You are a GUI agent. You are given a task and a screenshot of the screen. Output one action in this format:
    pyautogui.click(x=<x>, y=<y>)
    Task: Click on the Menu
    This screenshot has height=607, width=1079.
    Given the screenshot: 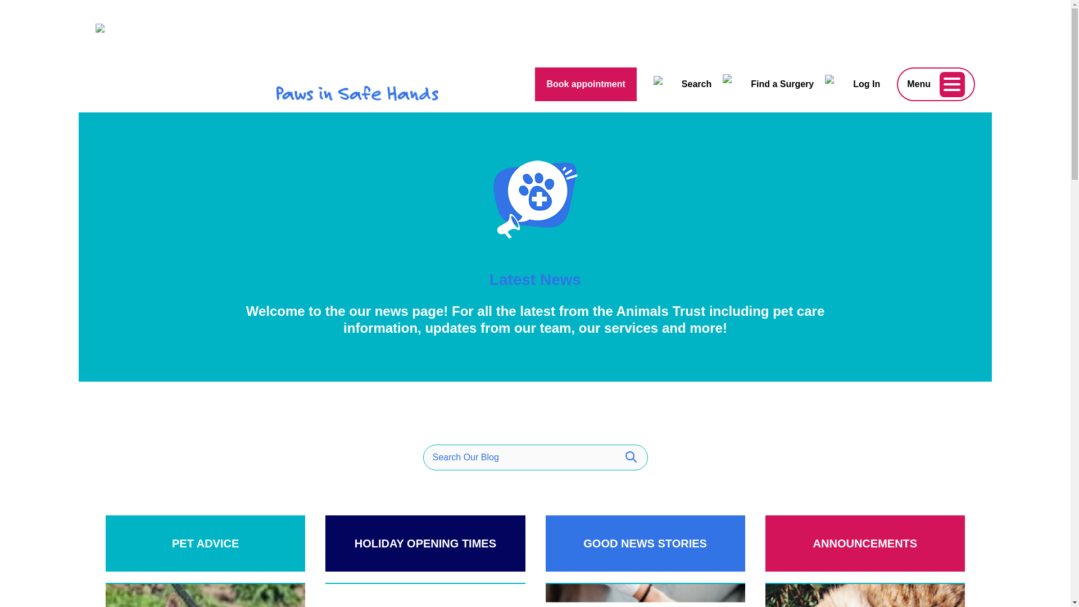 What is the action you would take?
    pyautogui.click(x=936, y=84)
    